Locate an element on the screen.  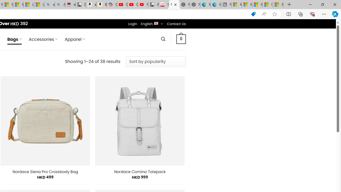
Search is located at coordinates (163, 39).